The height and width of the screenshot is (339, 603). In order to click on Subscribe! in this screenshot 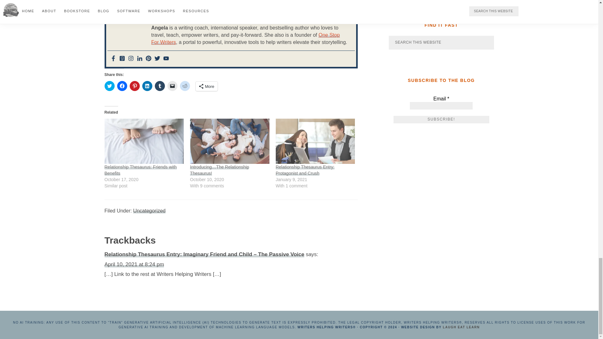, I will do `click(441, 120)`.